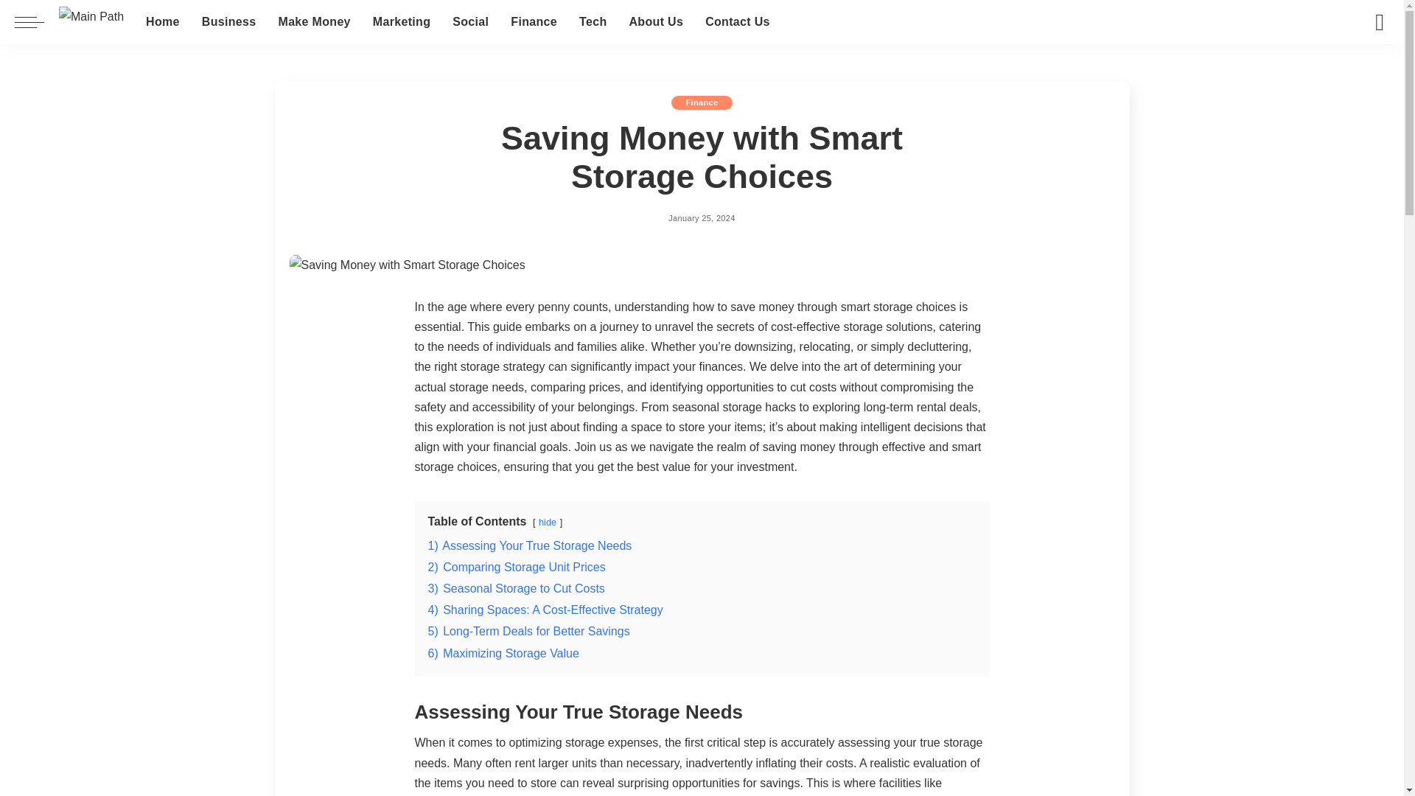 The width and height of the screenshot is (1415, 796). What do you see at coordinates (656, 22) in the screenshot?
I see `About Us` at bounding box center [656, 22].